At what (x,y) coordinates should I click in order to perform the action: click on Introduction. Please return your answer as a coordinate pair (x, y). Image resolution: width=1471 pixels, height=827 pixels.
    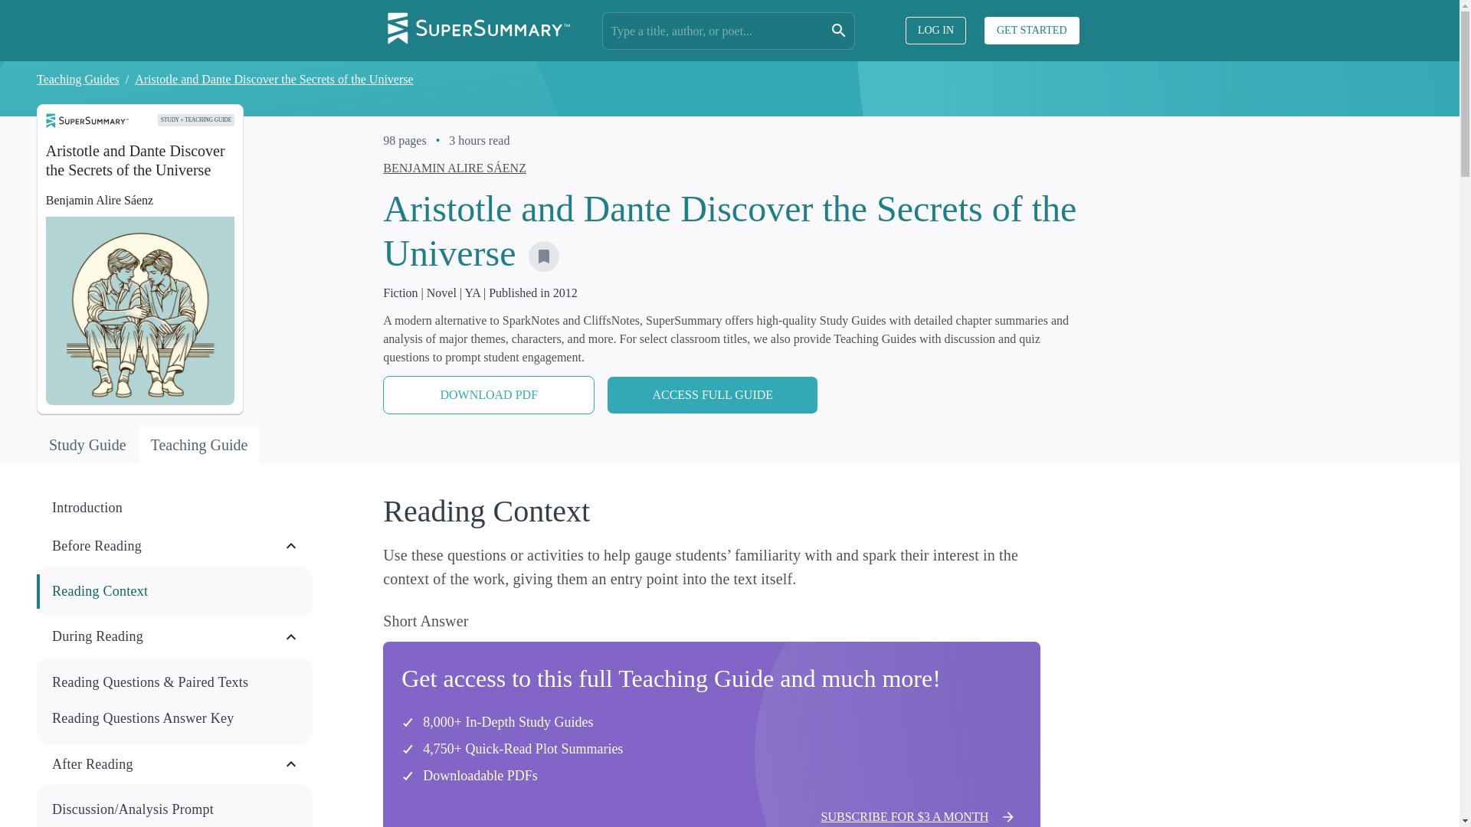
    Looking at the image, I should click on (175, 508).